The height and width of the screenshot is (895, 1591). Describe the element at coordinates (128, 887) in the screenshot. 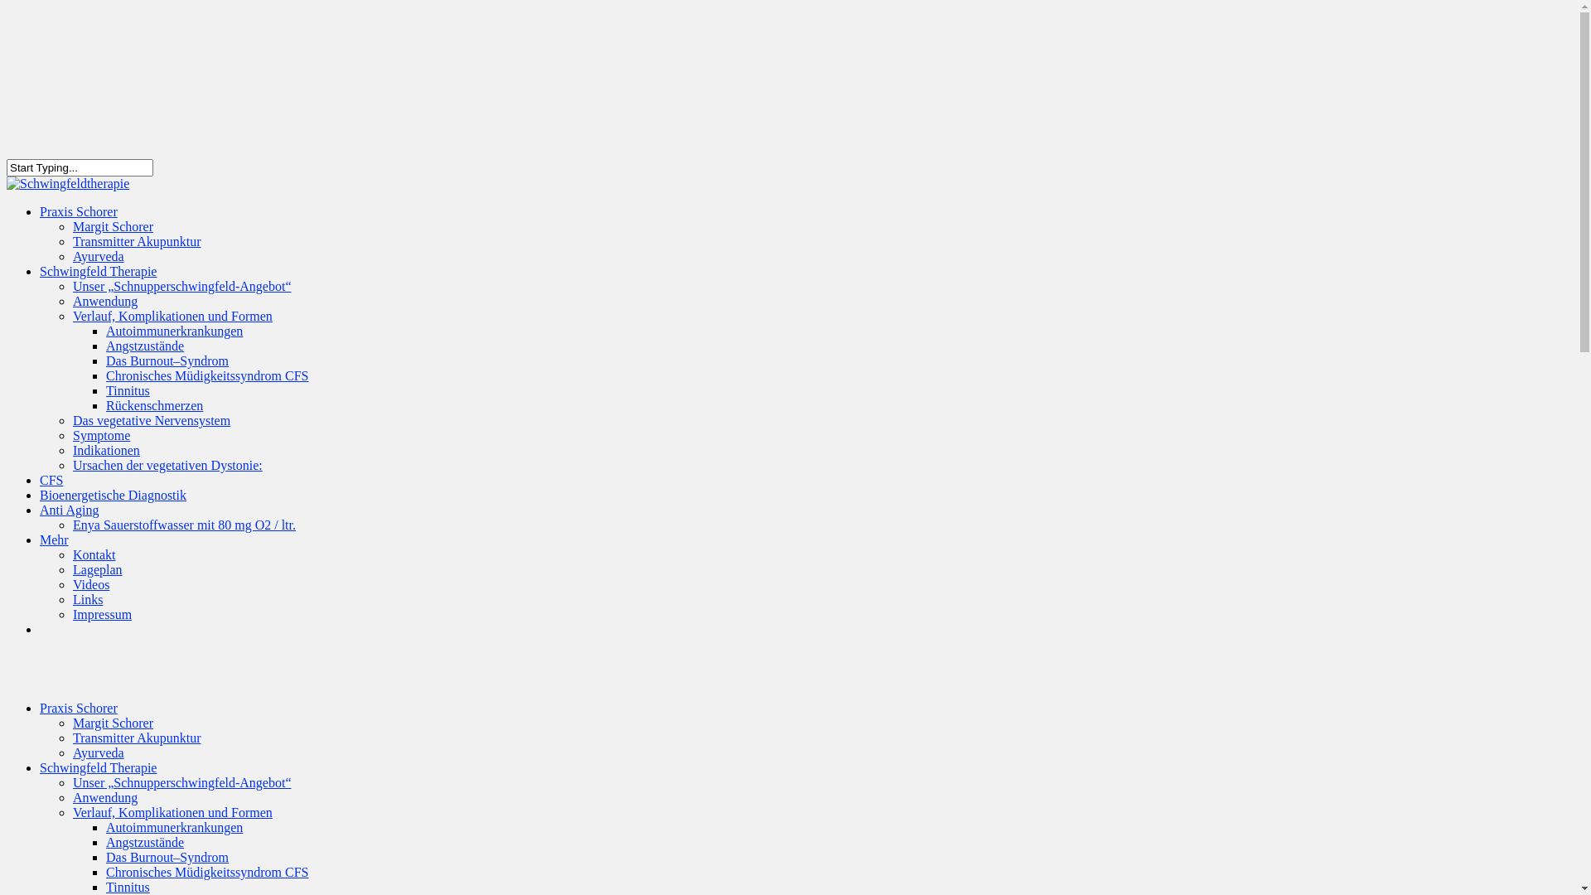

I see `Tinnitus` at that location.